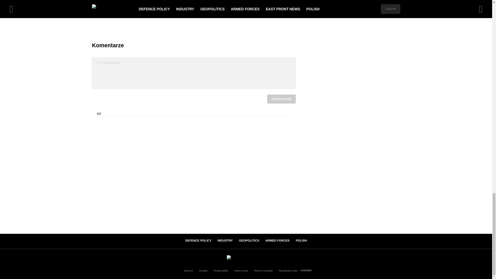 Image resolution: width=496 pixels, height=279 pixels. Describe the element at coordinates (225, 240) in the screenshot. I see `INDUSTRY` at that location.